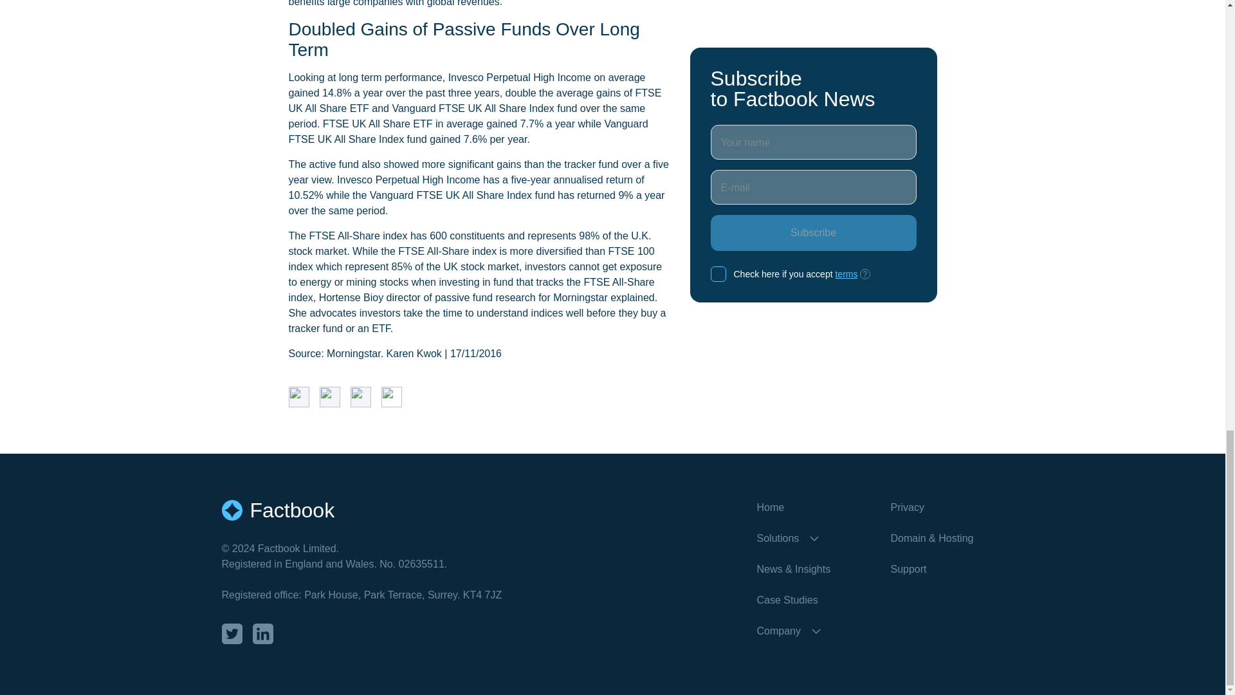  What do you see at coordinates (812, 507) in the screenshot?
I see `Home` at bounding box center [812, 507].